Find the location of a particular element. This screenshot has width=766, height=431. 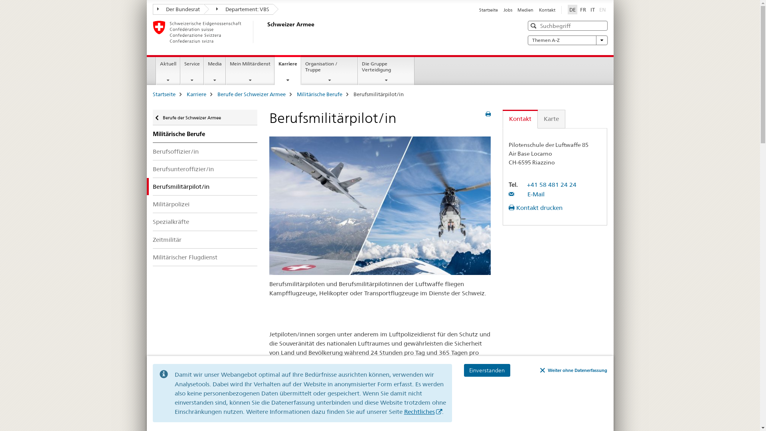

Jobs is located at coordinates (508, 10).